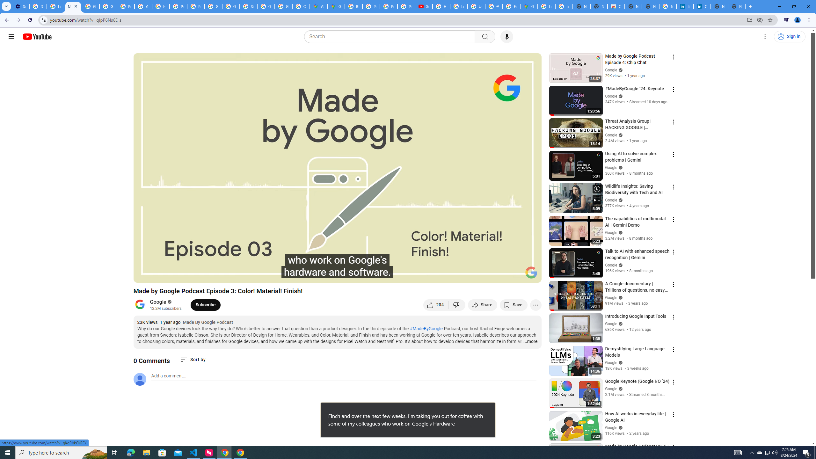 The width and height of the screenshot is (816, 459). What do you see at coordinates (91, 6) in the screenshot?
I see `Google Account Help` at bounding box center [91, 6].